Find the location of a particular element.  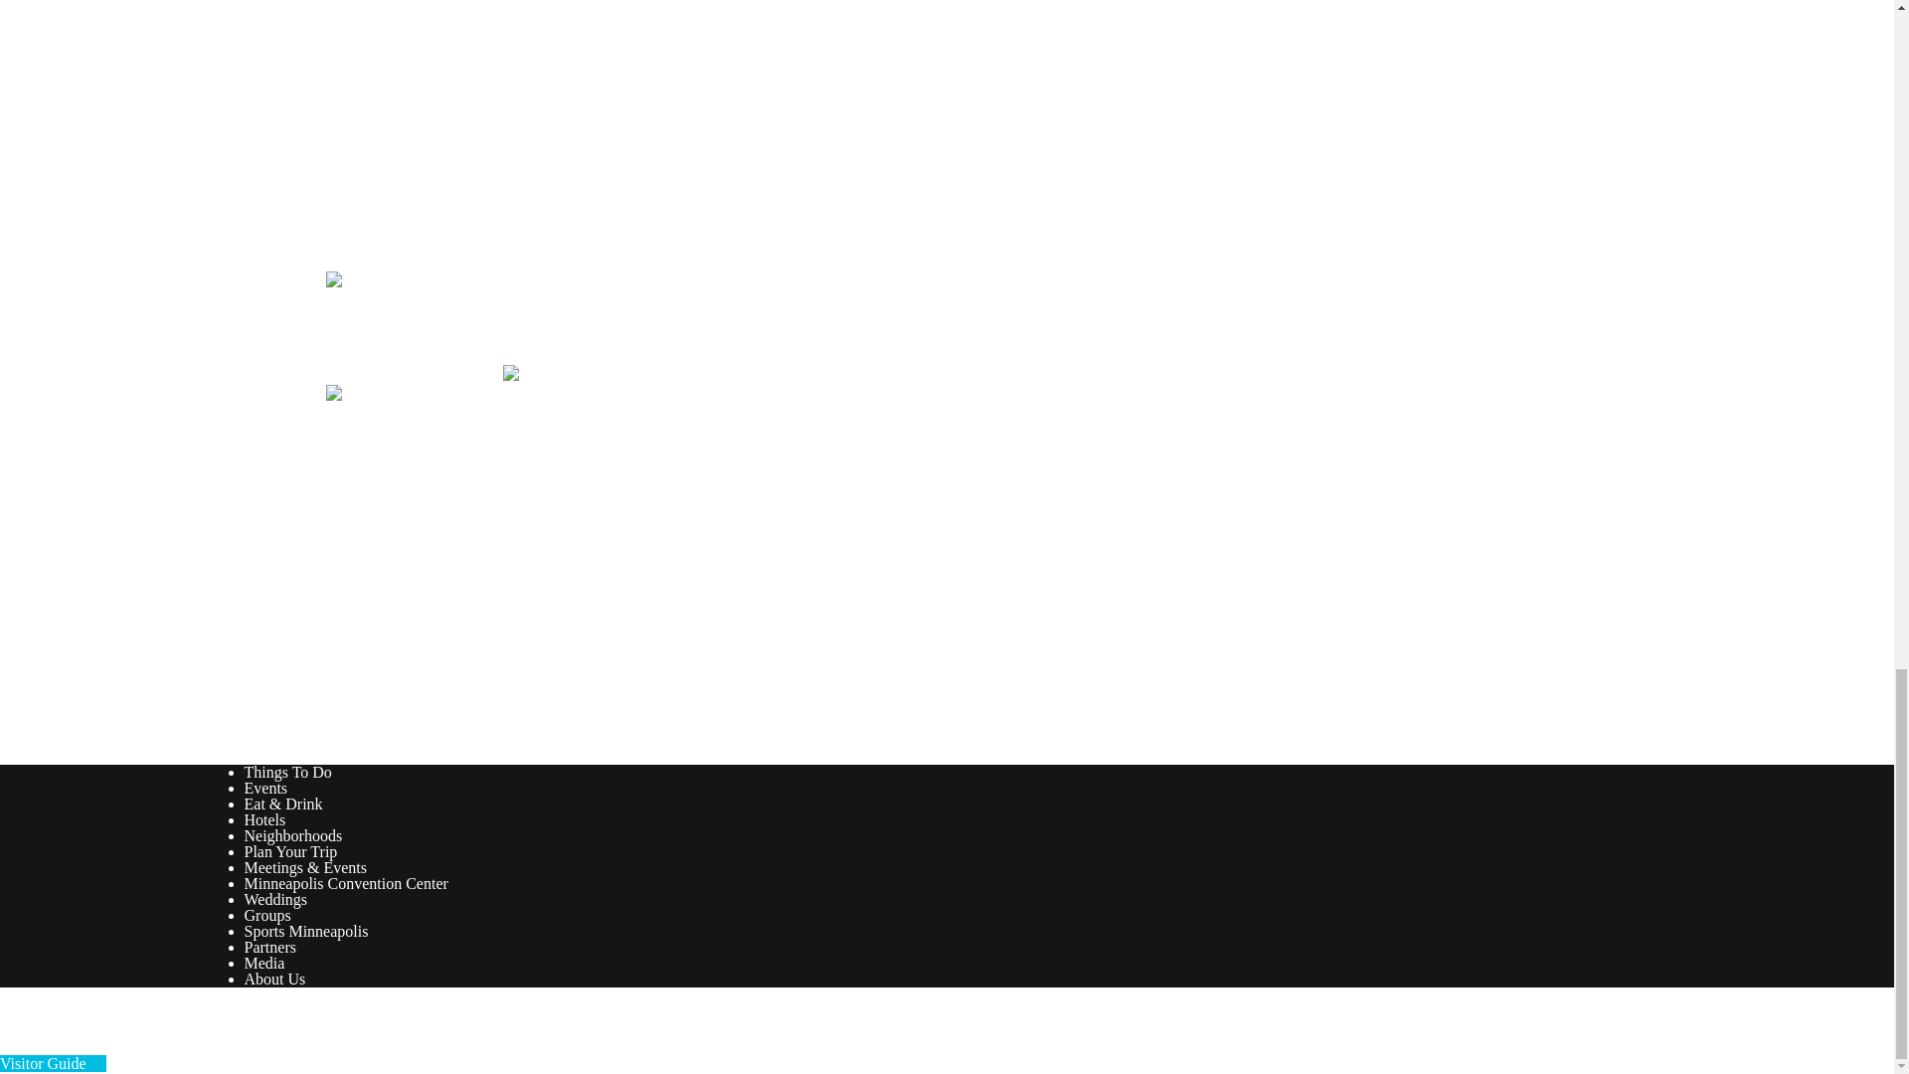

Things To Do is located at coordinates (288, 772).